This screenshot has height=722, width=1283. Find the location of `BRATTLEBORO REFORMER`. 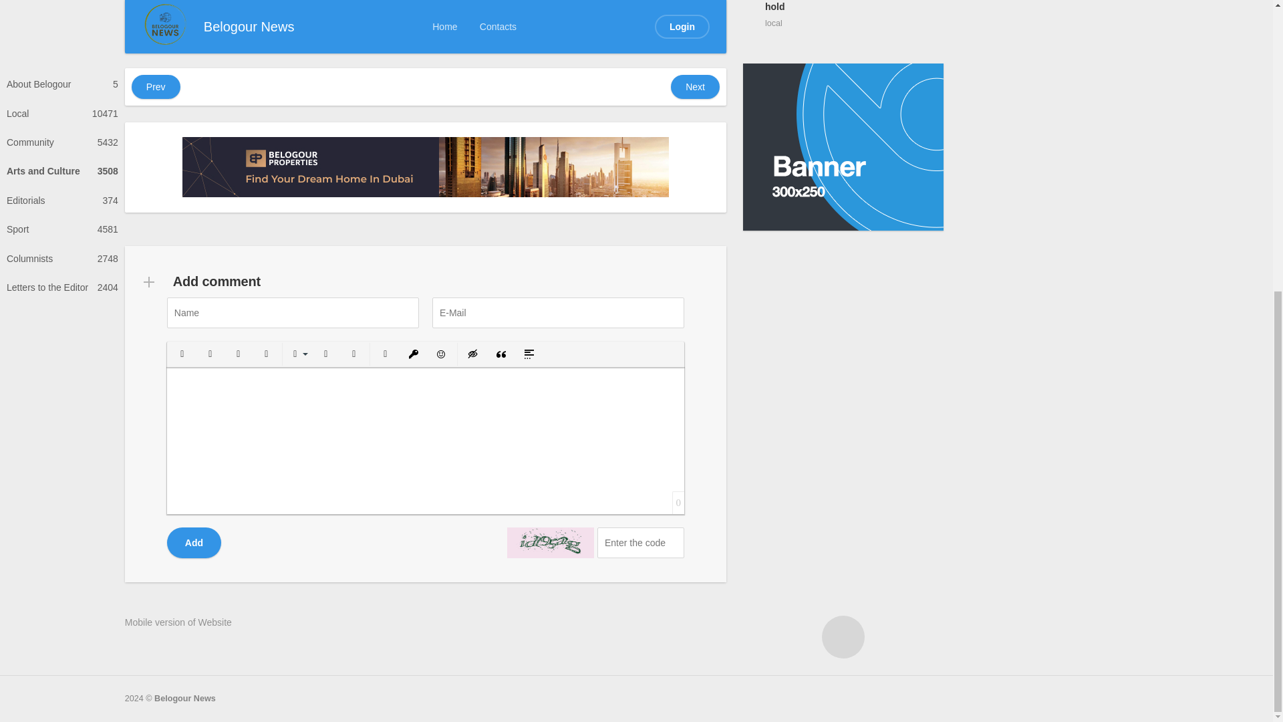

BRATTLEBORO REFORMER is located at coordinates (239, 33).